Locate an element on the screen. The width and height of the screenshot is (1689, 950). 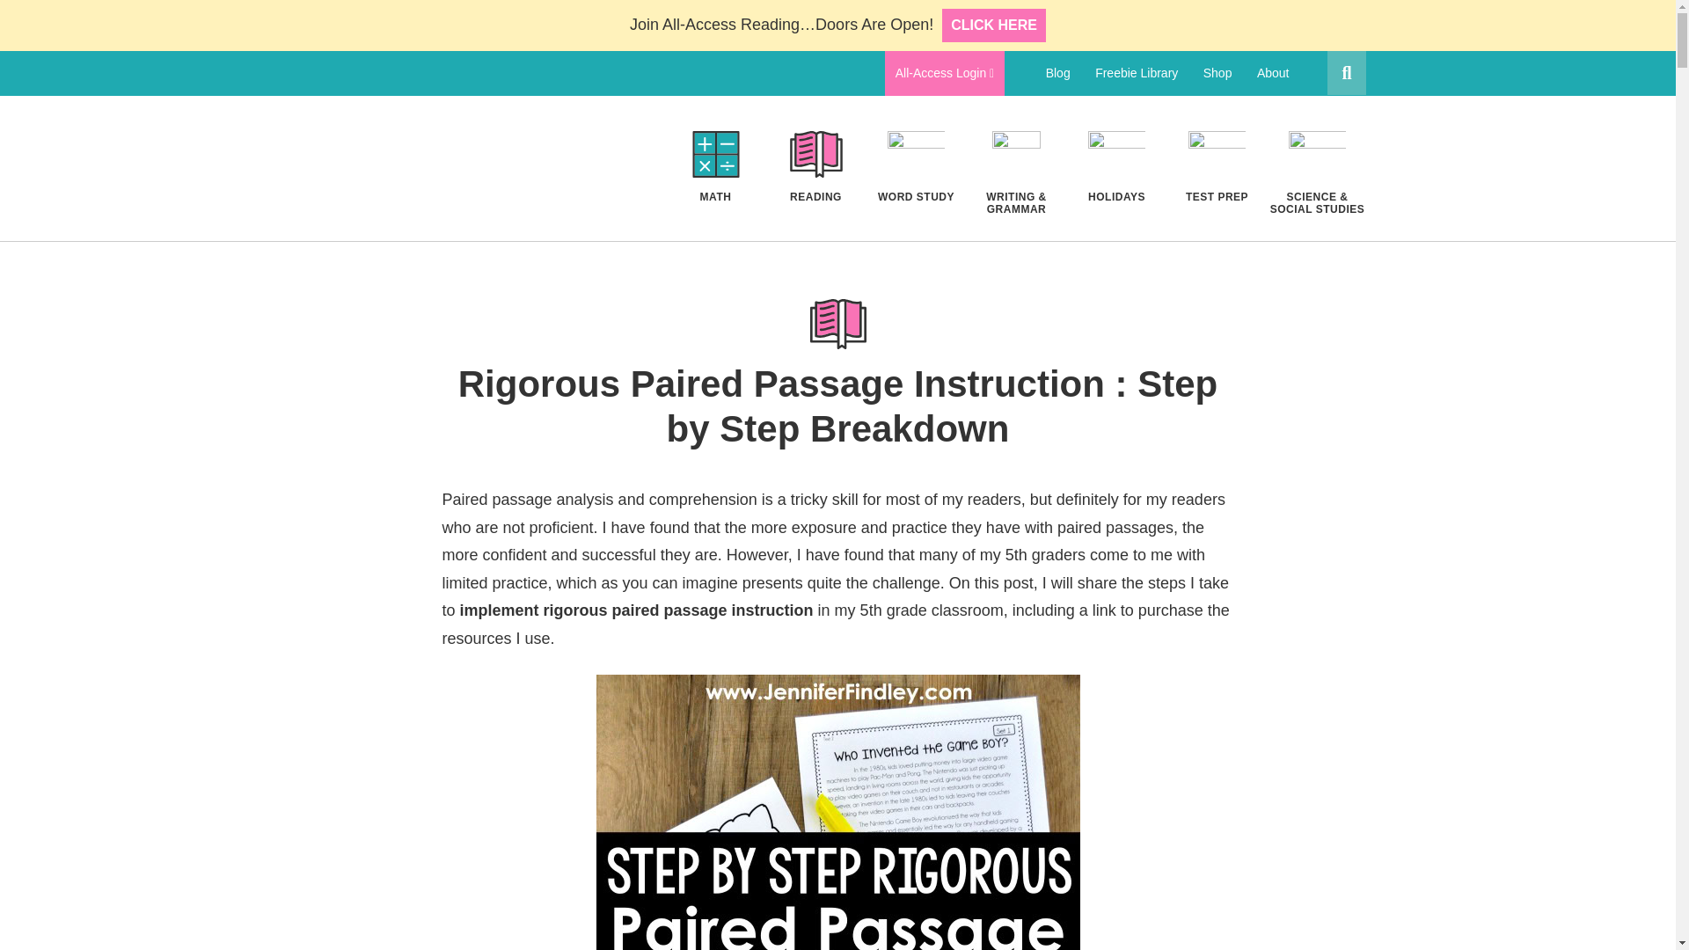
All-Access Login is located at coordinates (945, 74).